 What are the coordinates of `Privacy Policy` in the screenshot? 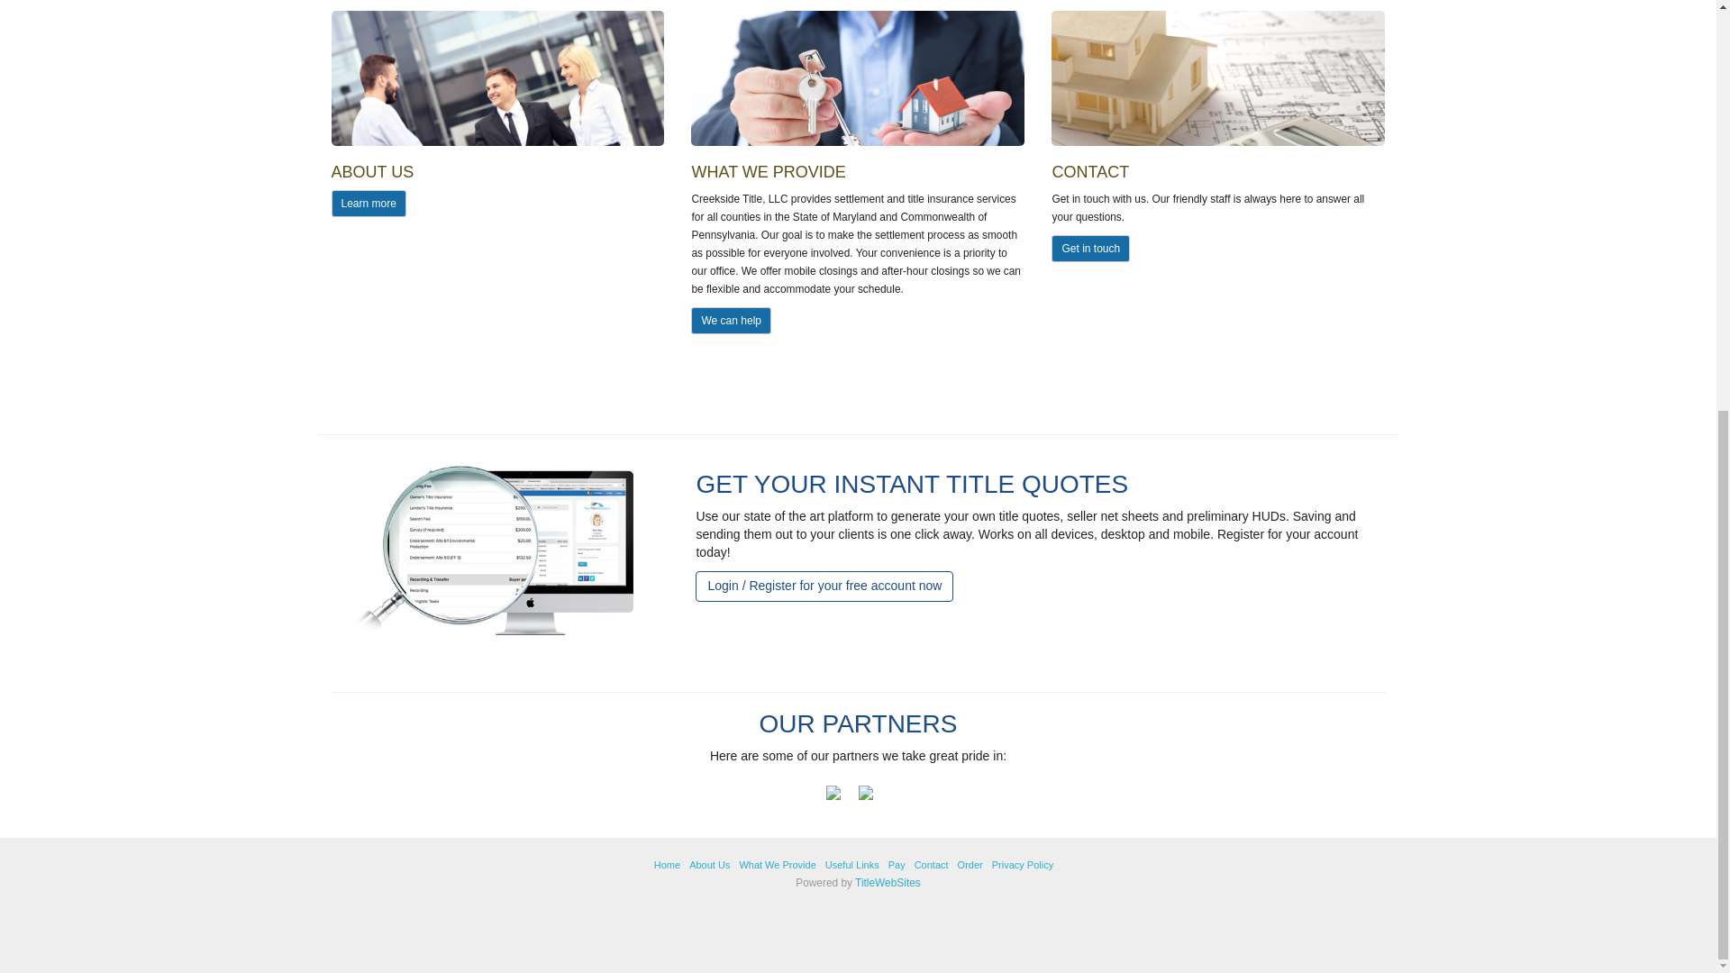 It's located at (1022, 864).